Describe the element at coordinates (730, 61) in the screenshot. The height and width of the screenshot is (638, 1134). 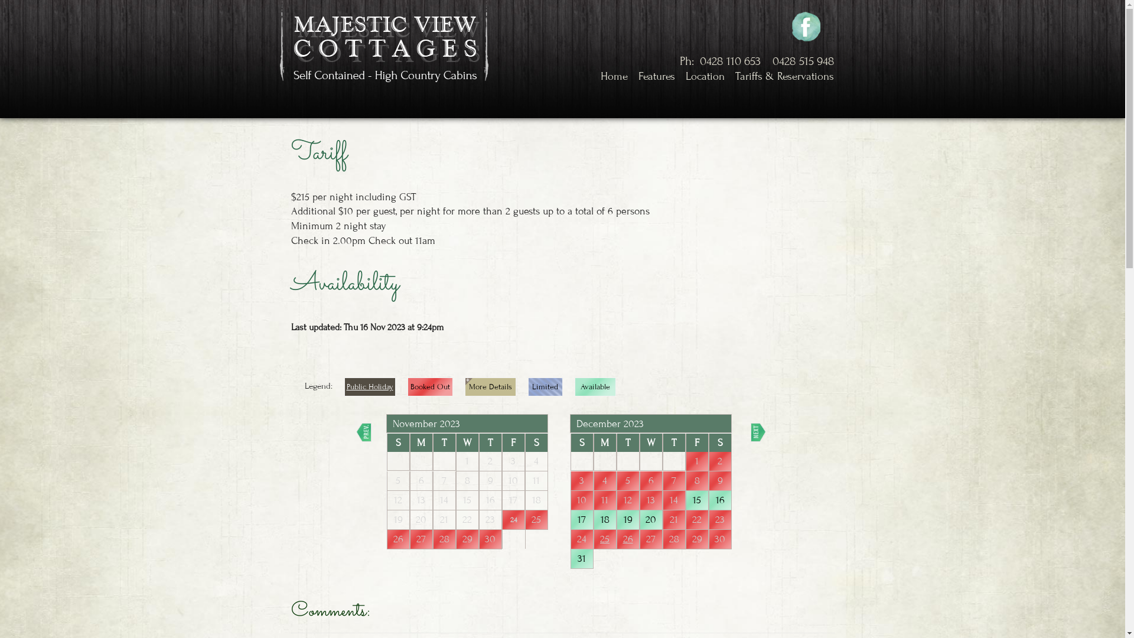
I see `0428 110 653` at that location.